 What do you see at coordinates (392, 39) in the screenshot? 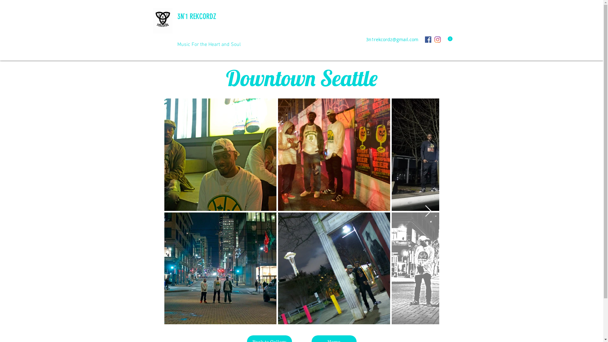
I see `3n1rekcordz@gmail.com` at bounding box center [392, 39].